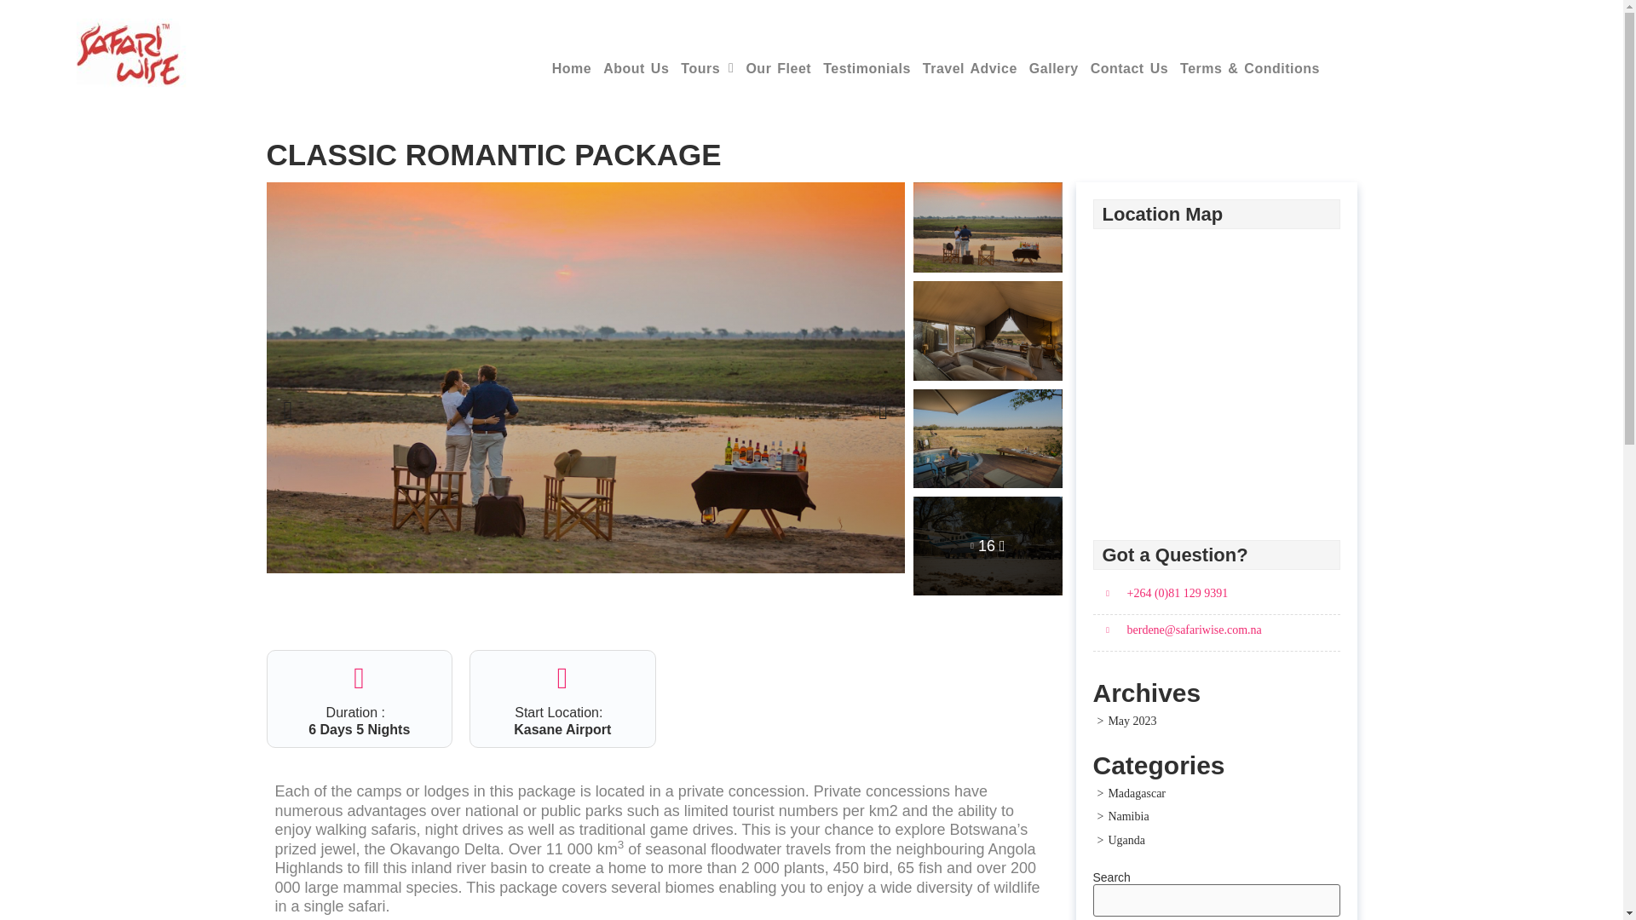 This screenshot has height=920, width=1636. What do you see at coordinates (779, 68) in the screenshot?
I see `Our Fleet` at bounding box center [779, 68].